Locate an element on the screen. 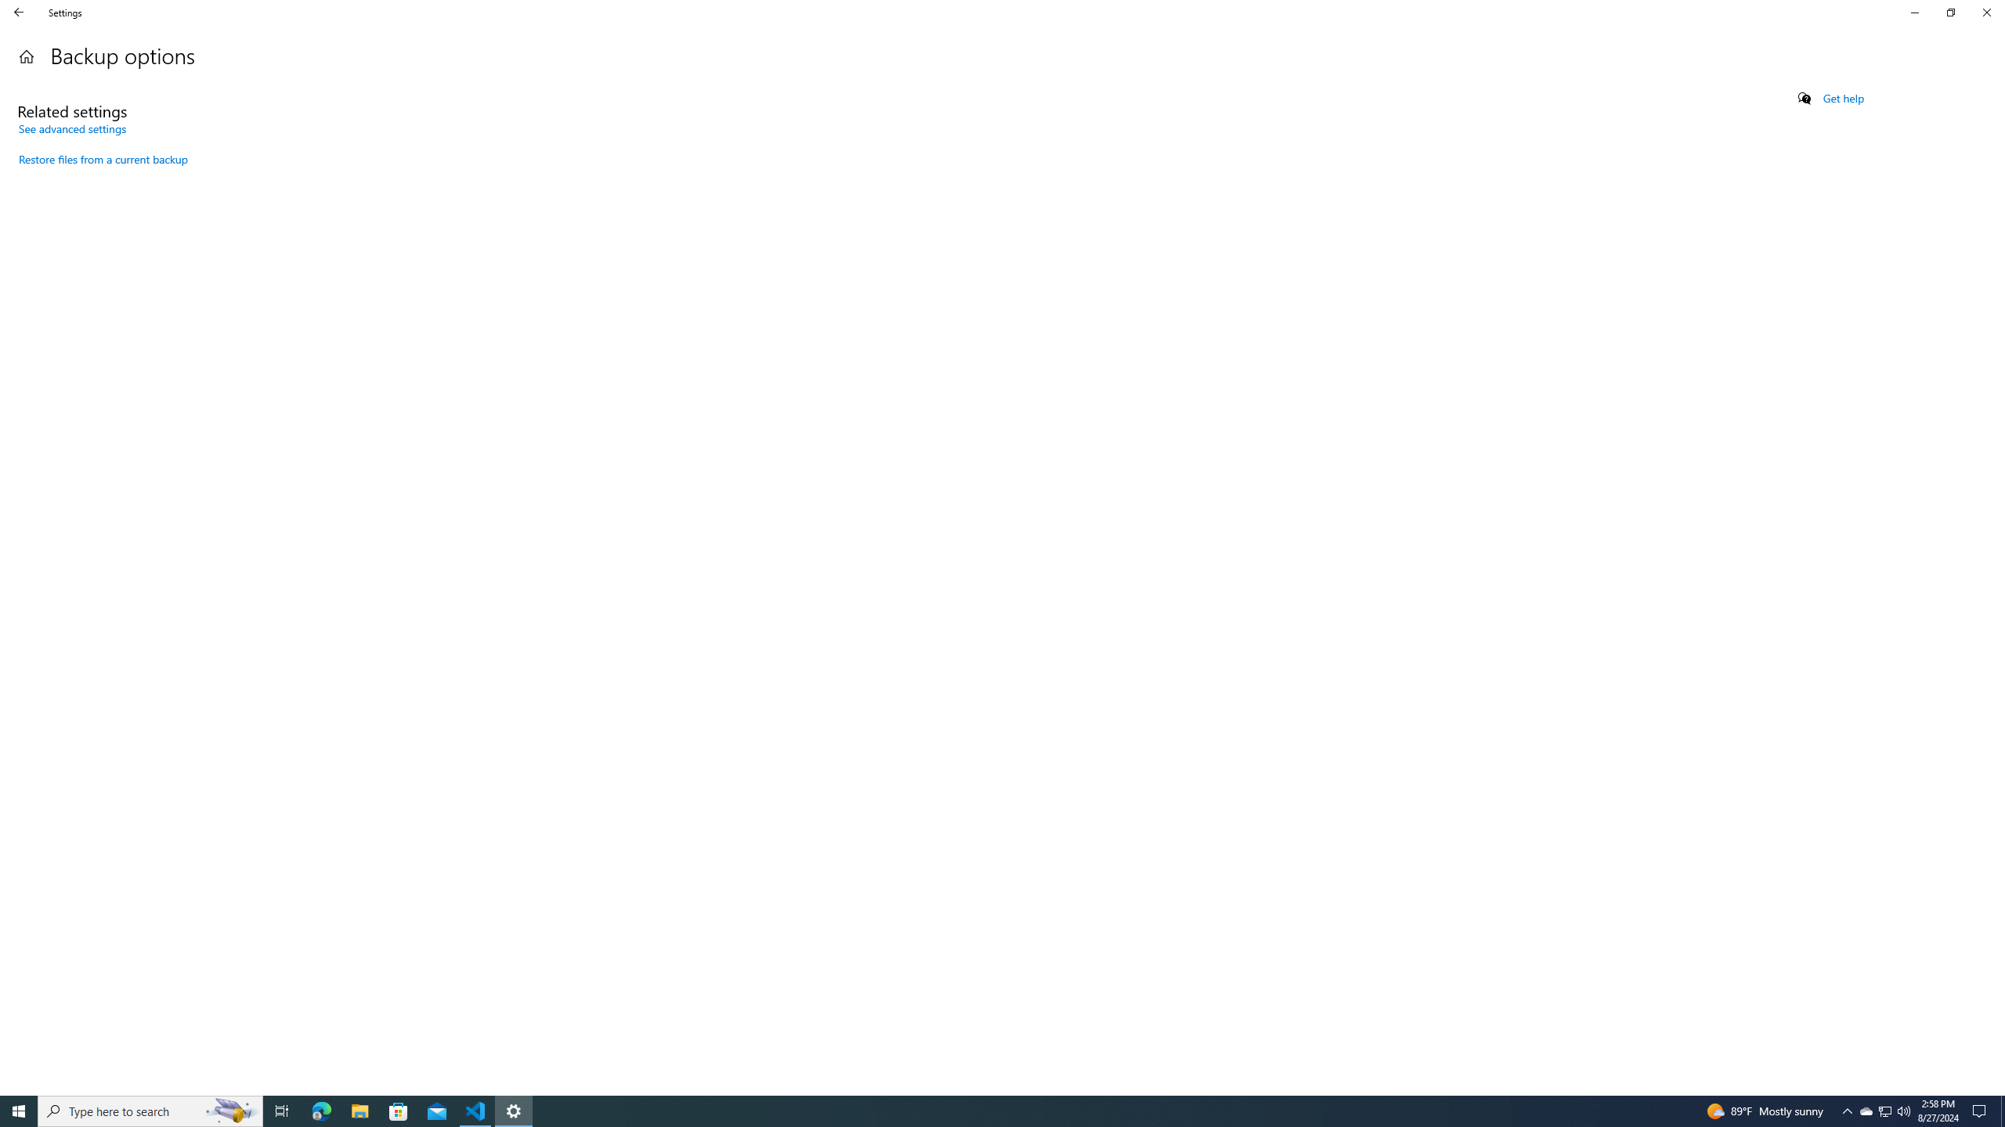  Minimize Settings is located at coordinates (1914, 13).